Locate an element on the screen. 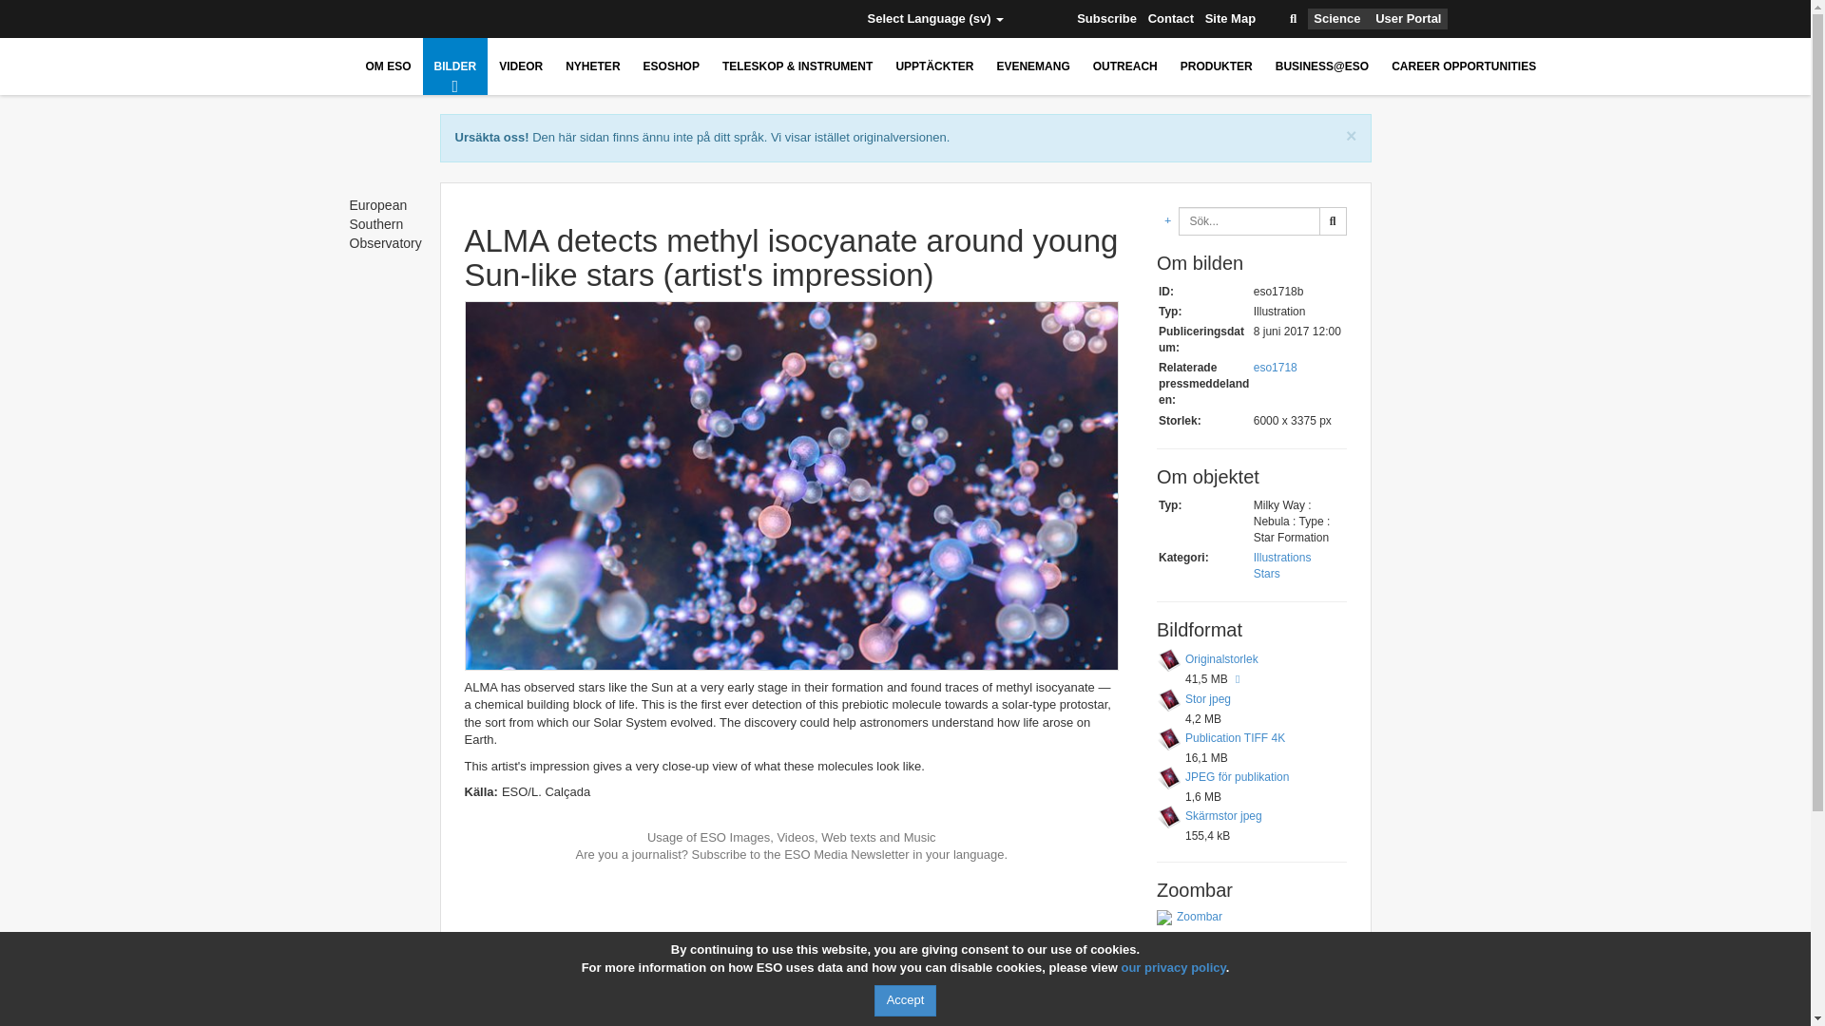 The width and height of the screenshot is (1825, 1026). Austria is located at coordinates (375, 19).